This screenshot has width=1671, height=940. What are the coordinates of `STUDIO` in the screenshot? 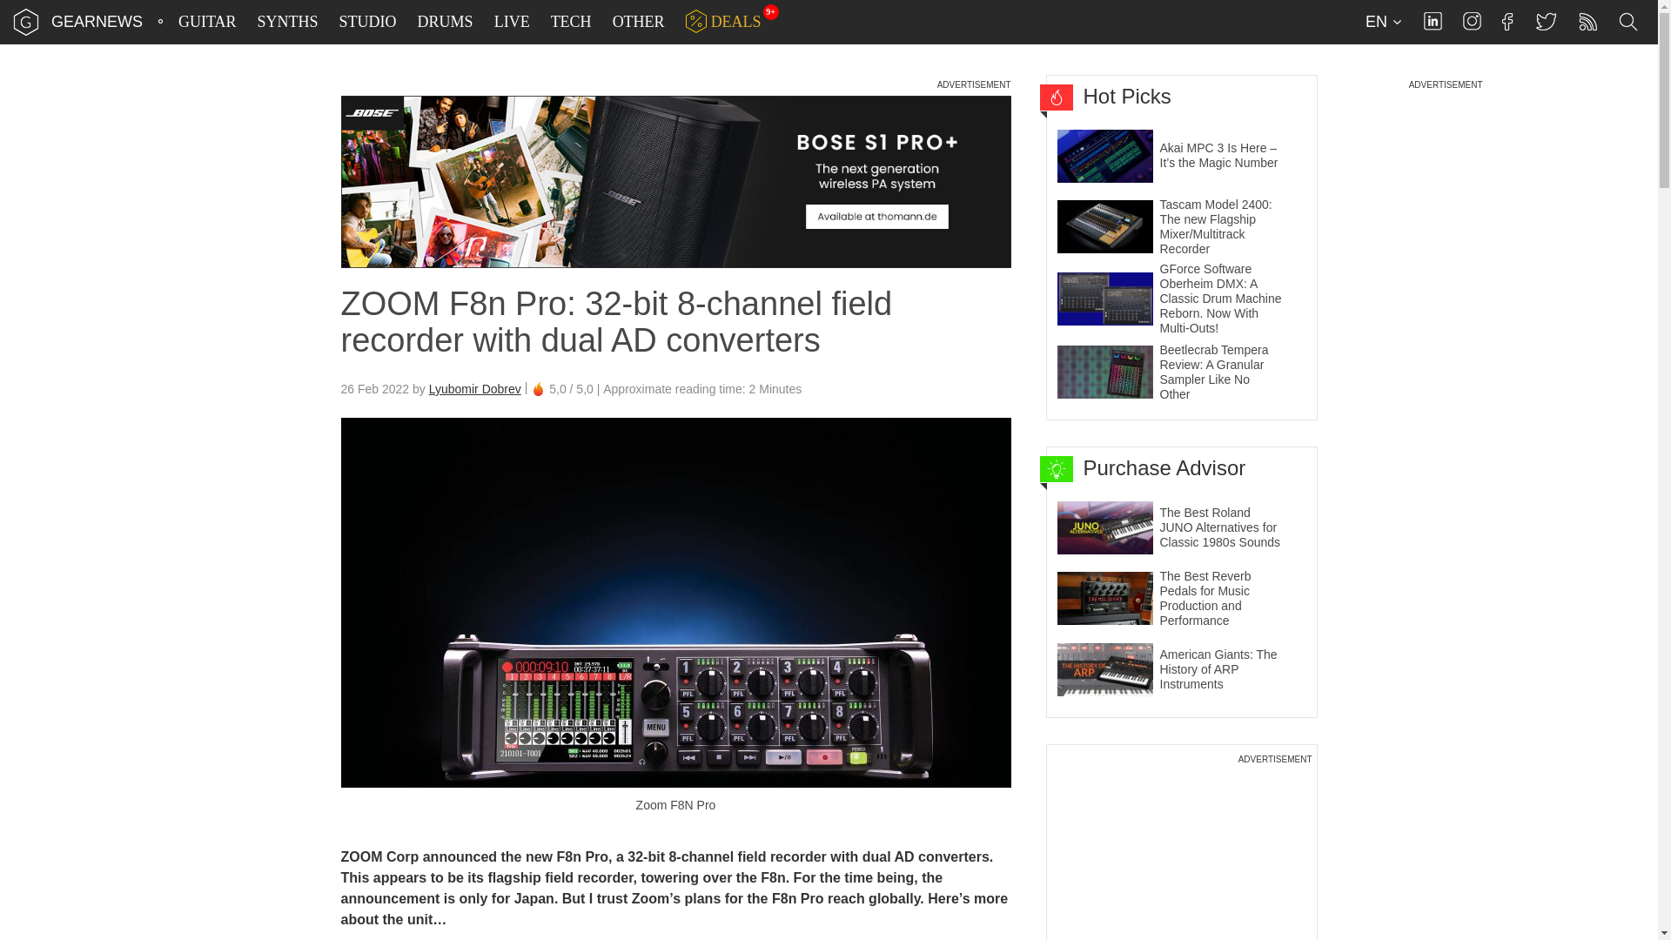 It's located at (368, 22).